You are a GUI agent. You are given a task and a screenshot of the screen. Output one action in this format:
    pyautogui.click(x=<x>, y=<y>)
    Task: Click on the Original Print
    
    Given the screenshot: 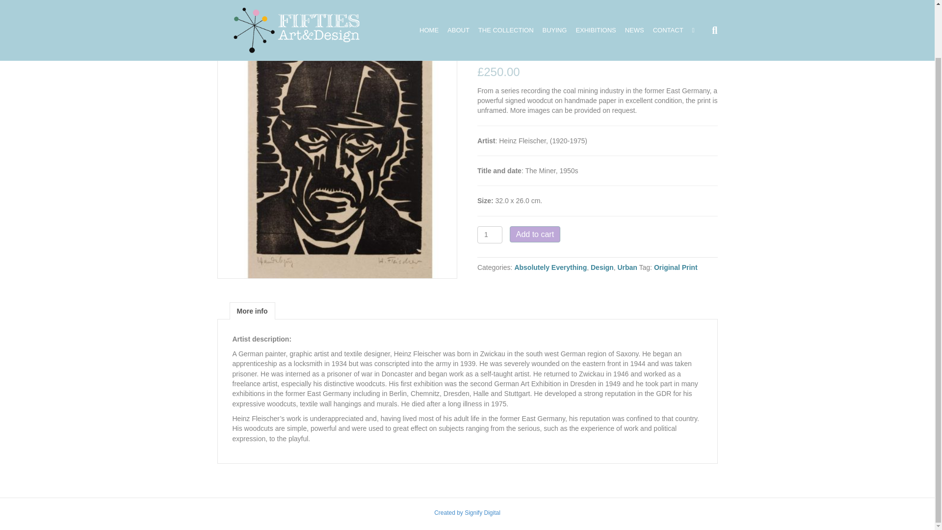 What is the action you would take?
    pyautogui.click(x=676, y=267)
    